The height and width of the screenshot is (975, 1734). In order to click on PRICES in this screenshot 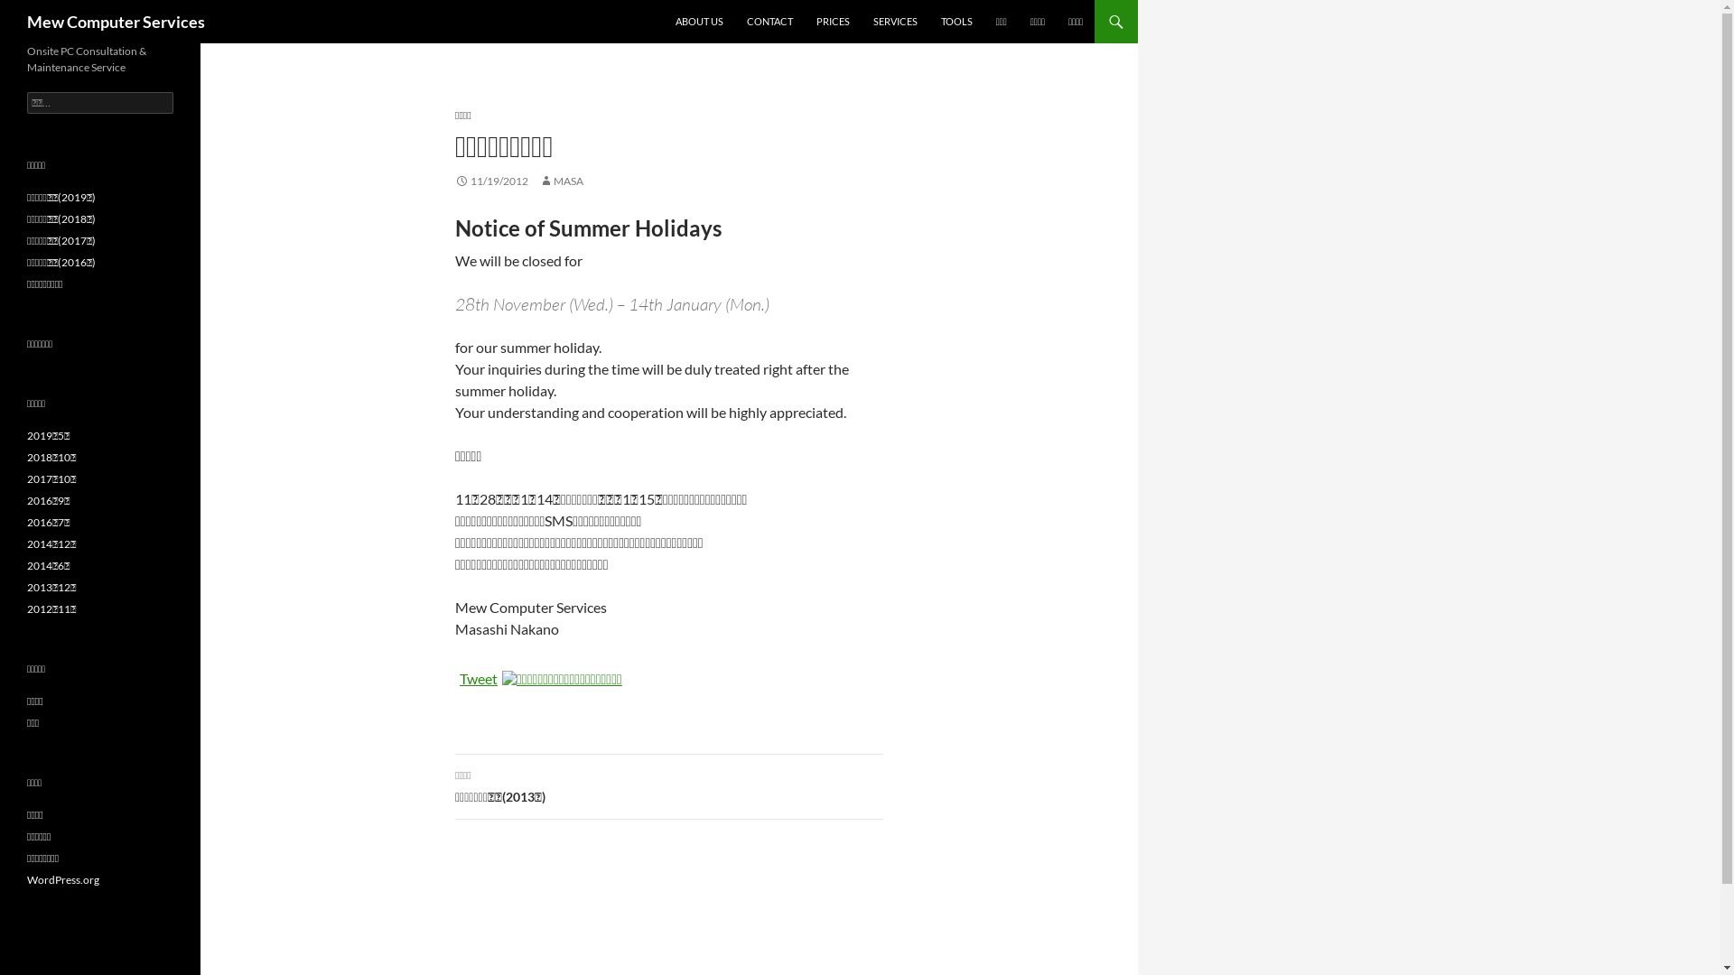, I will do `click(833, 22)`.